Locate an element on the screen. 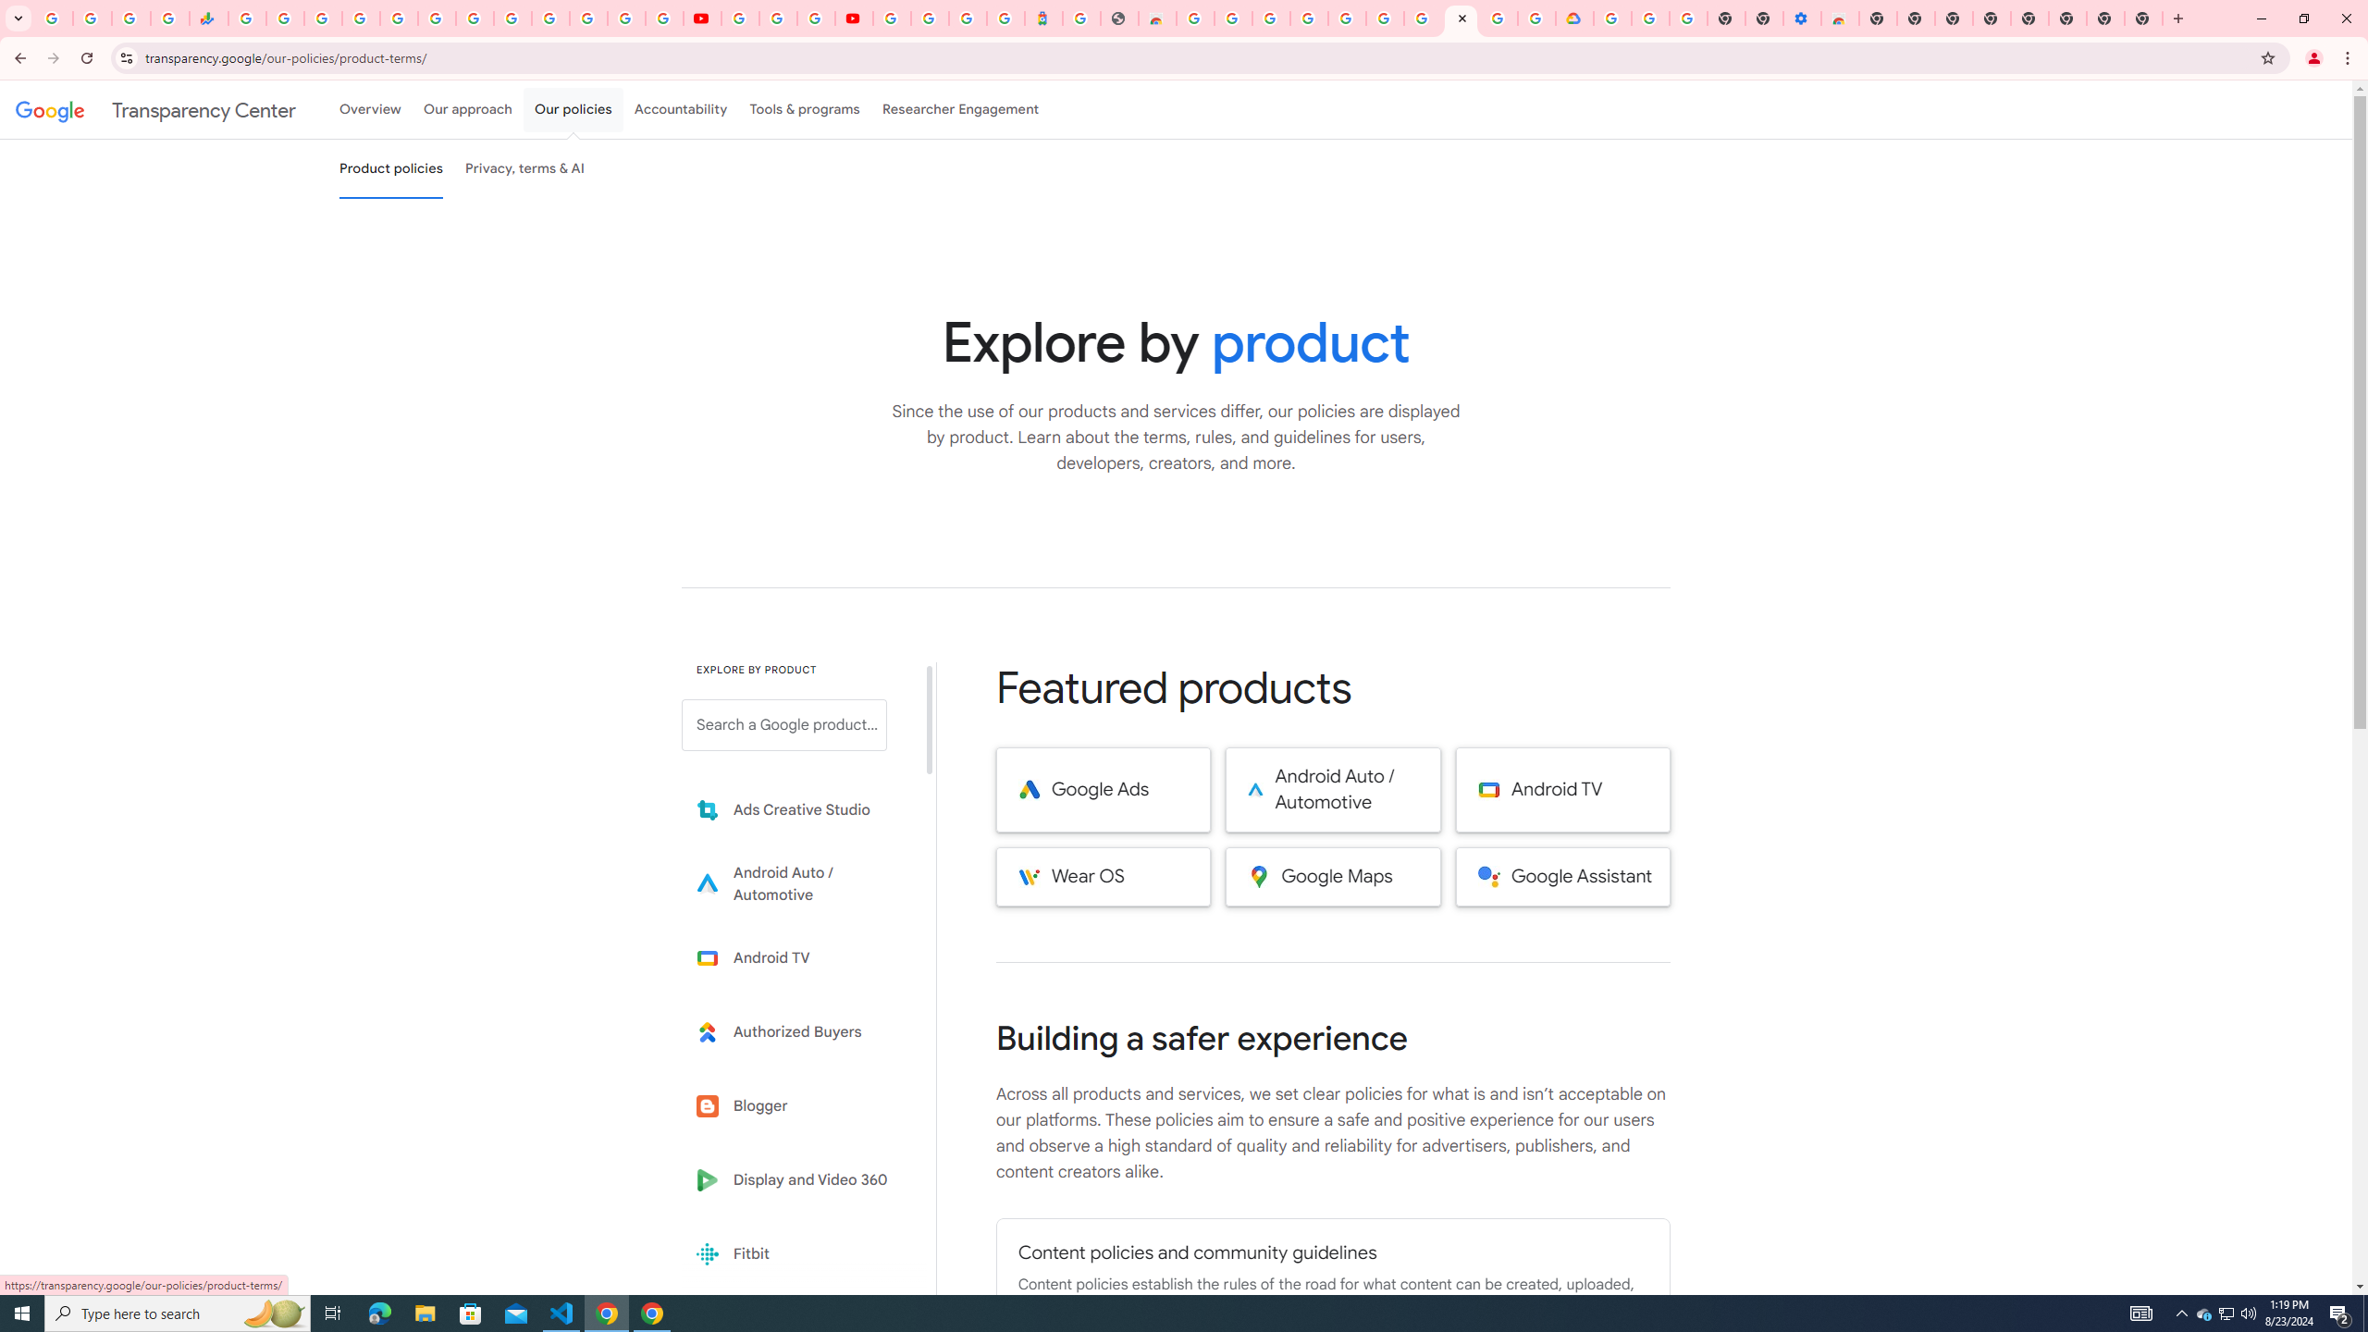  Learn more about Android Auto is located at coordinates (797, 884).